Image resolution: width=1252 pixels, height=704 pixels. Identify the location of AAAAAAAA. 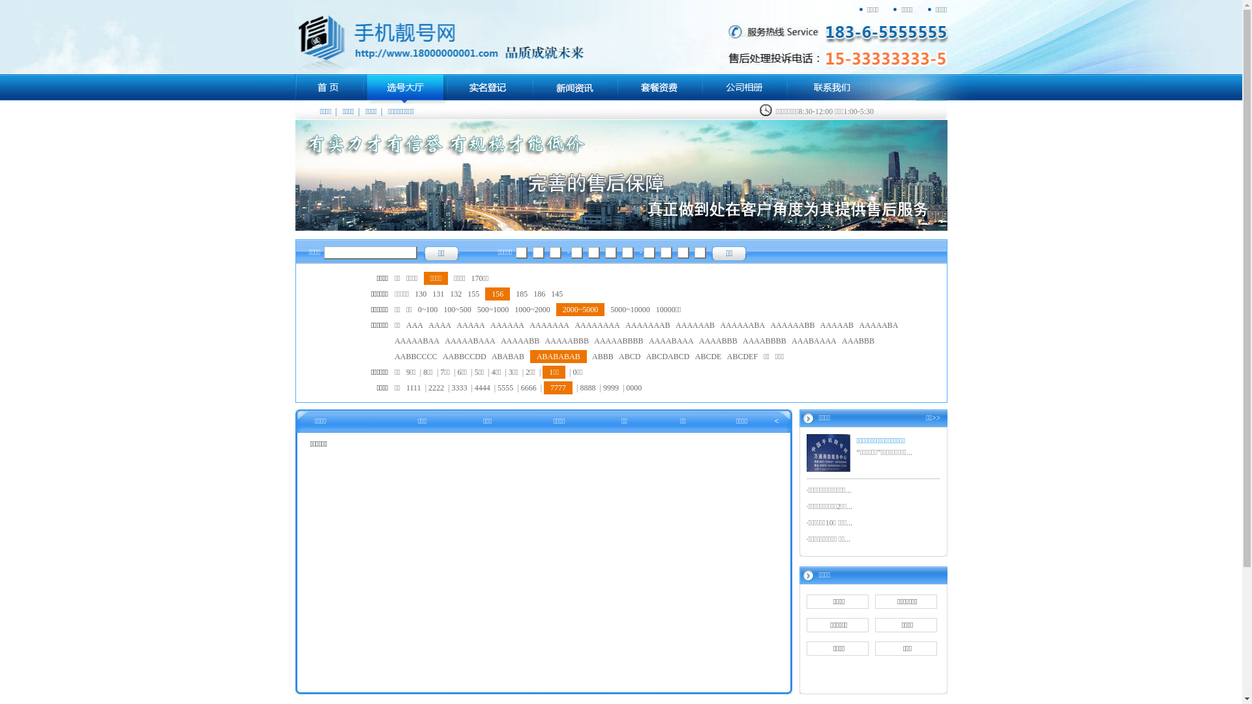
(597, 325).